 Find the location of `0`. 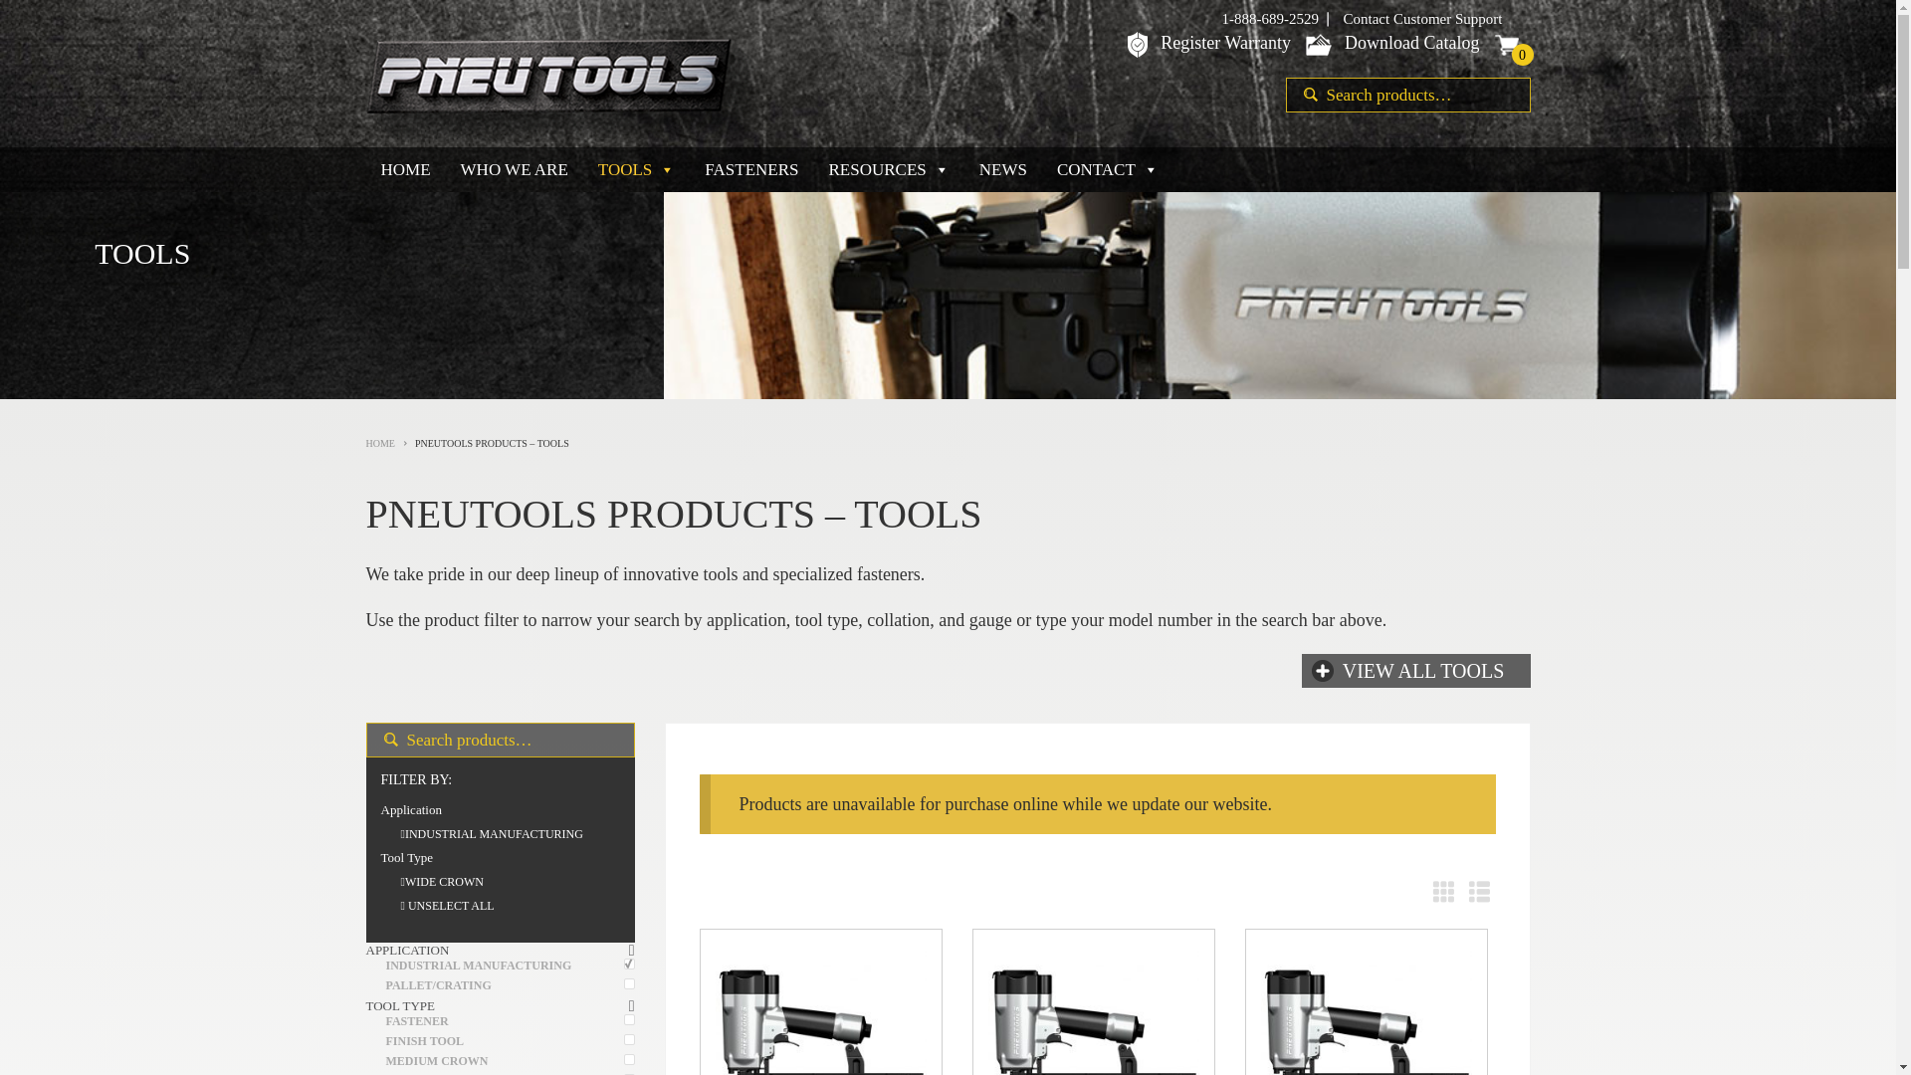

0 is located at coordinates (1512, 47).